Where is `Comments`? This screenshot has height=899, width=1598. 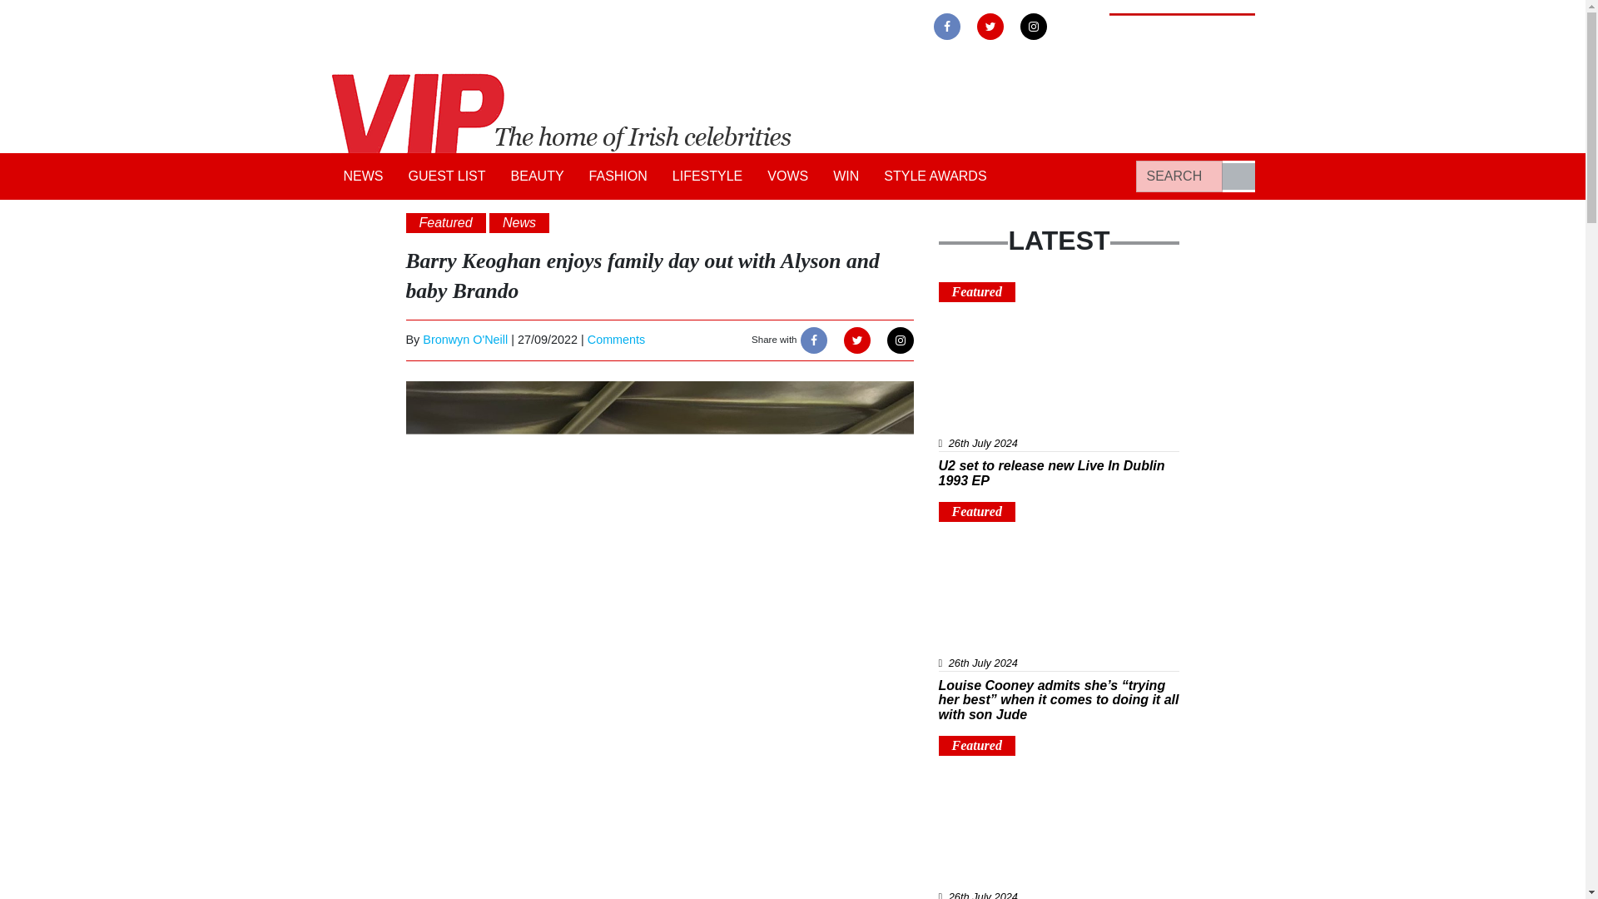 Comments is located at coordinates (616, 339).